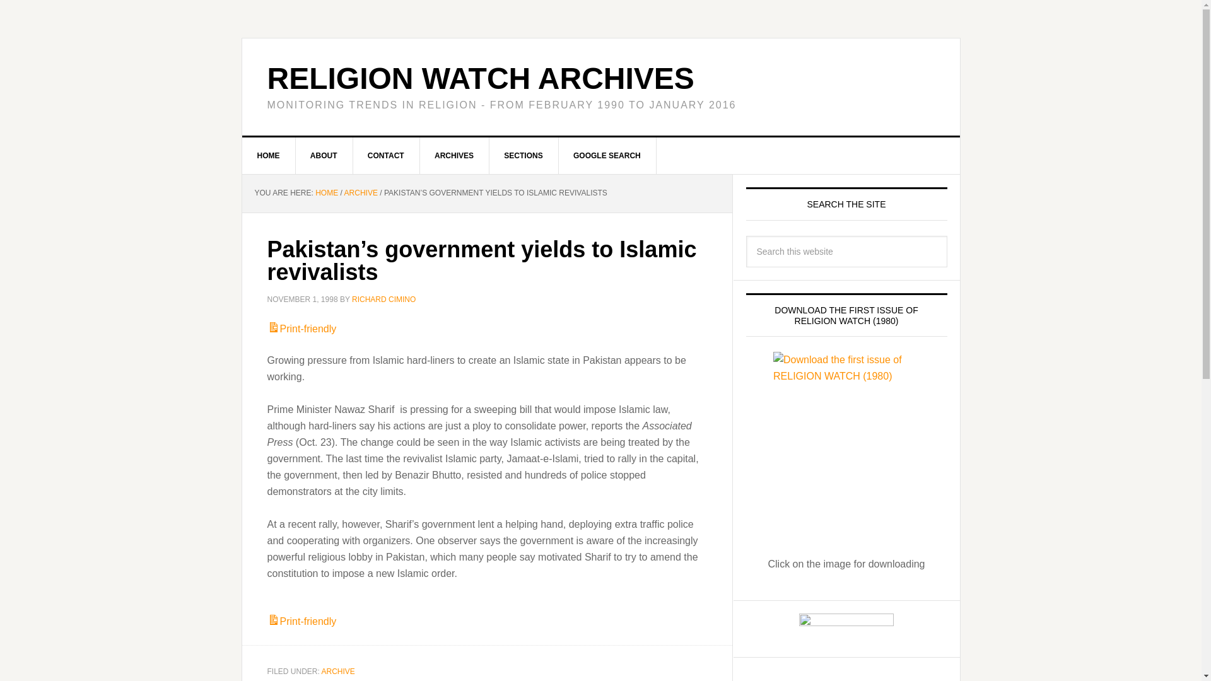  Describe the element at coordinates (524, 156) in the screenshot. I see `SECTIONS` at that location.